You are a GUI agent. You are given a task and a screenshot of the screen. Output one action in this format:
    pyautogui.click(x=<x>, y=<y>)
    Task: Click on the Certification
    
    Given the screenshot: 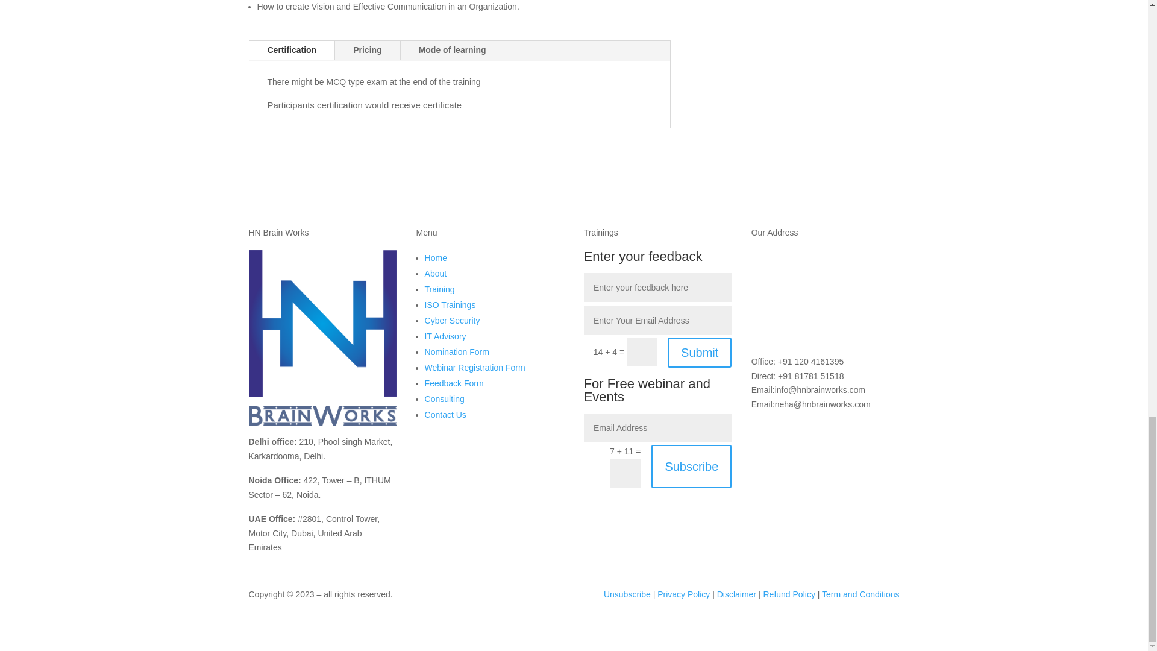 What is the action you would take?
    pyautogui.click(x=292, y=51)
    